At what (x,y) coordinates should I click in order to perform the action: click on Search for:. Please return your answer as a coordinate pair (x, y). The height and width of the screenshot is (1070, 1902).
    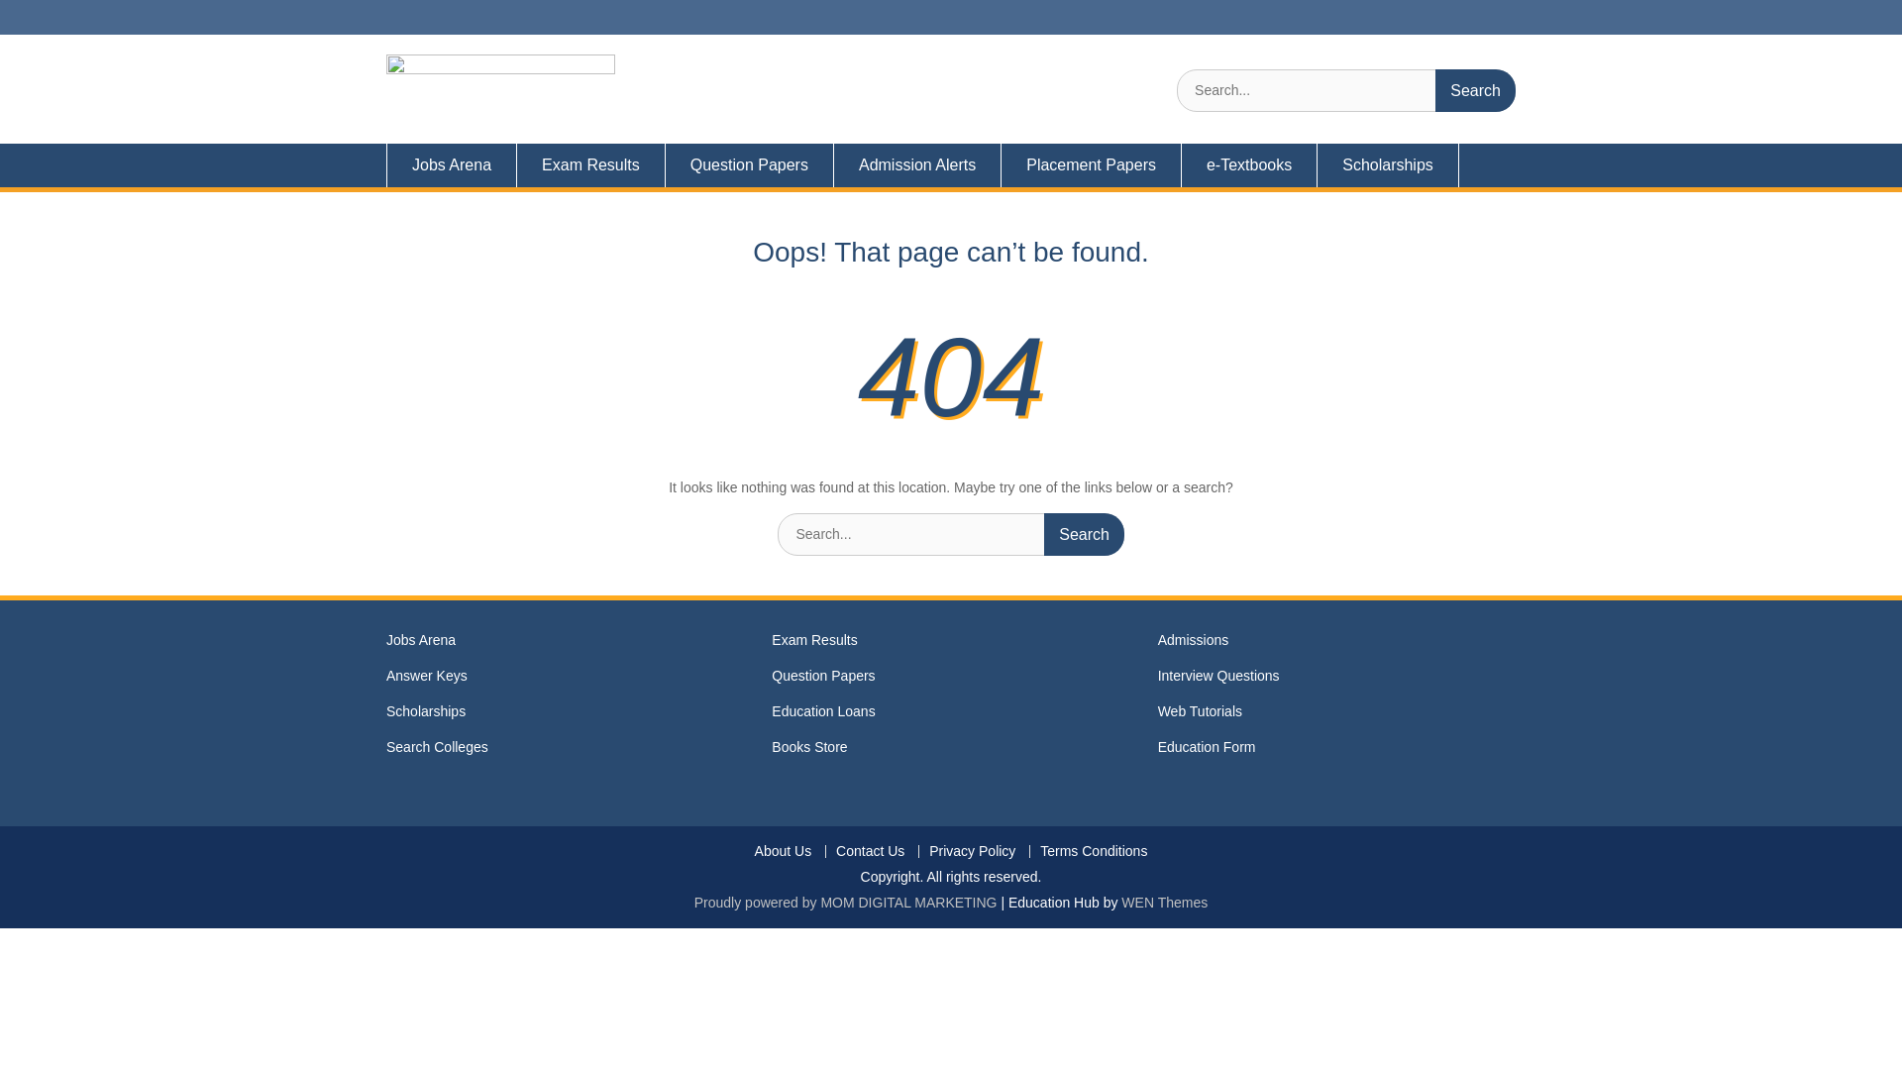
    Looking at the image, I should click on (951, 534).